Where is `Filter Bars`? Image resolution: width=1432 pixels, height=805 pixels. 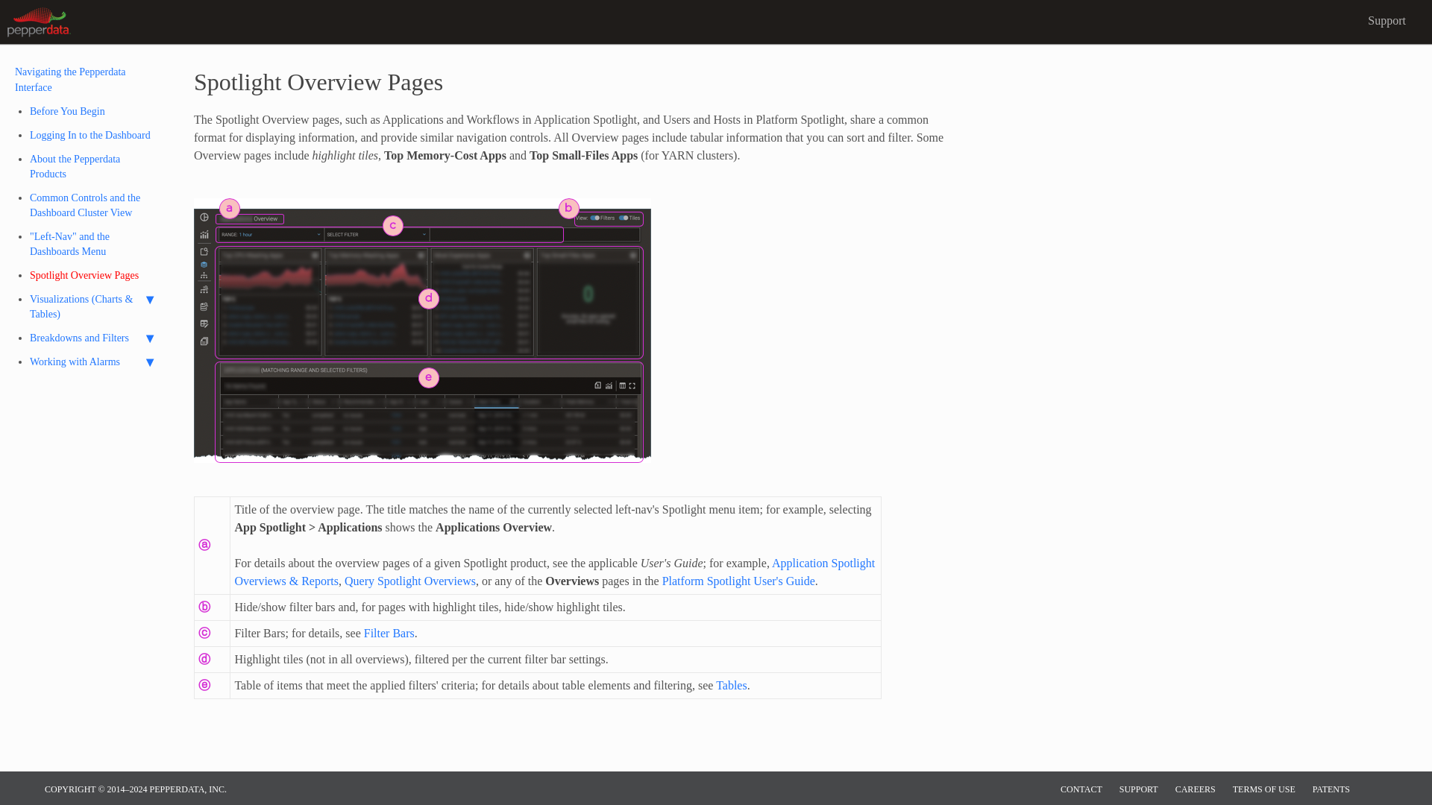 Filter Bars is located at coordinates (389, 633).